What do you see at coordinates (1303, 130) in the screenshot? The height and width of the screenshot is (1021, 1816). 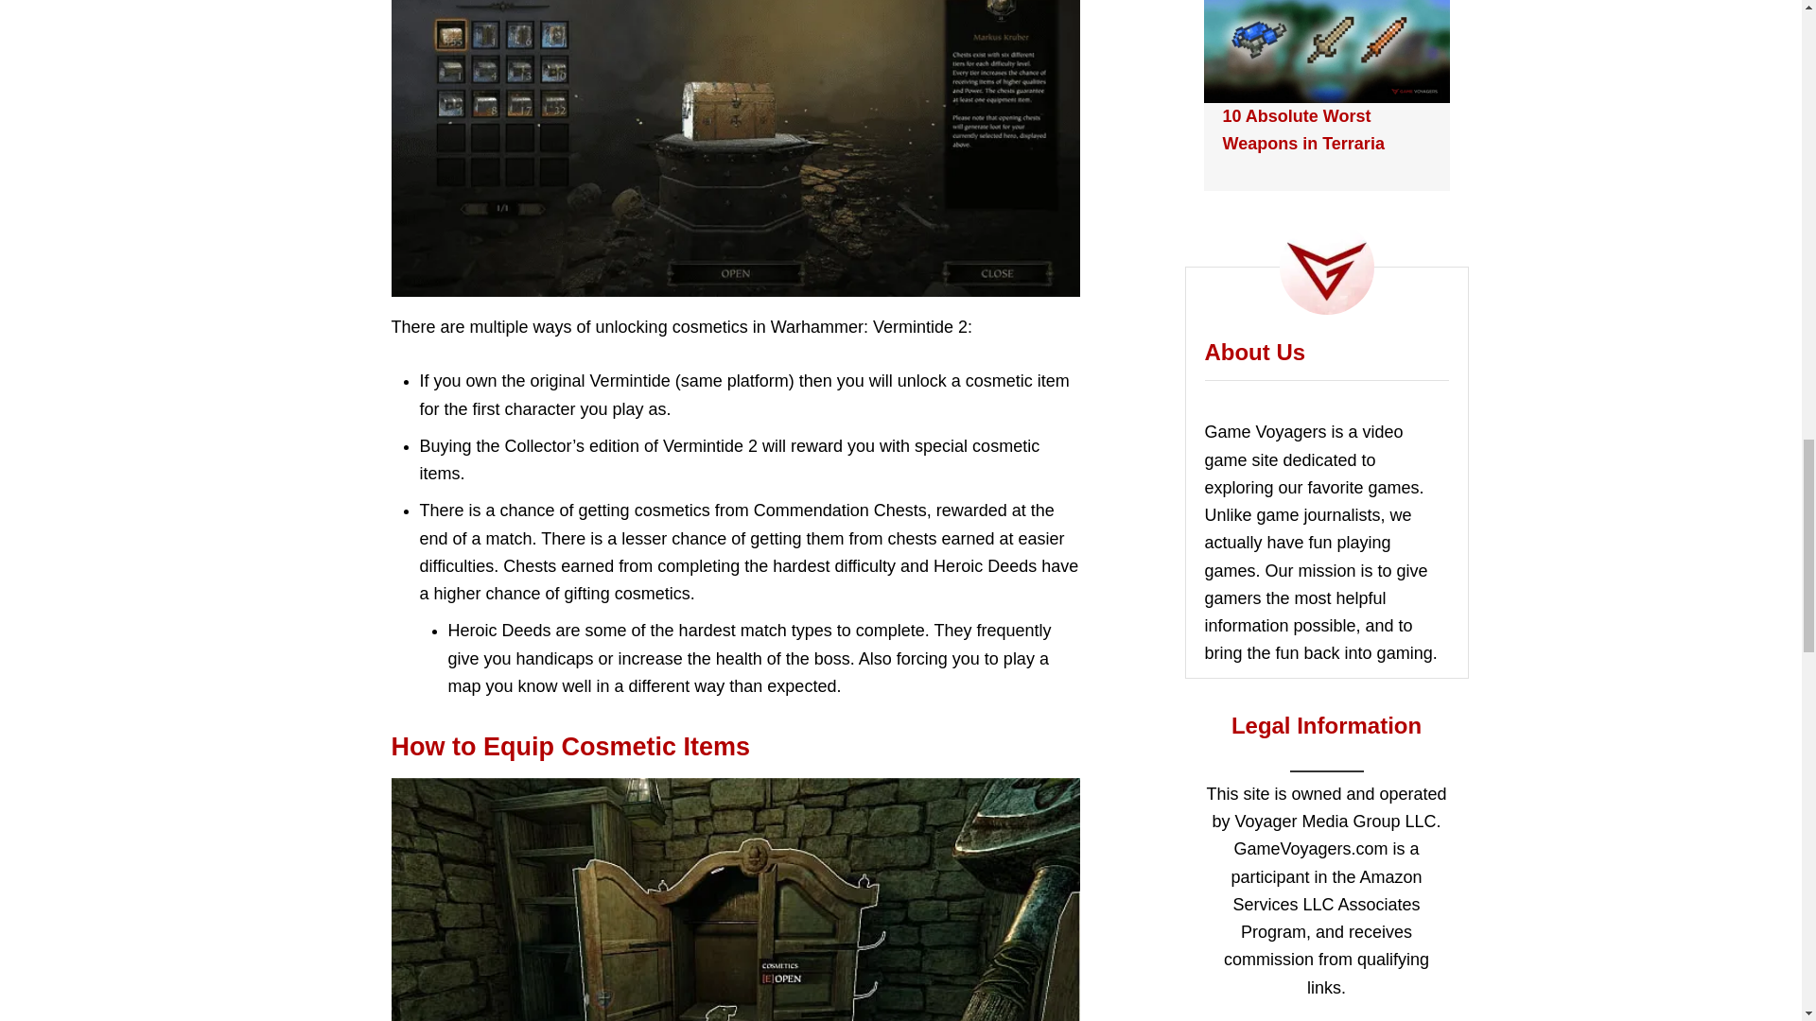 I see `10 Absolute Worst Weapons in Terraria` at bounding box center [1303, 130].